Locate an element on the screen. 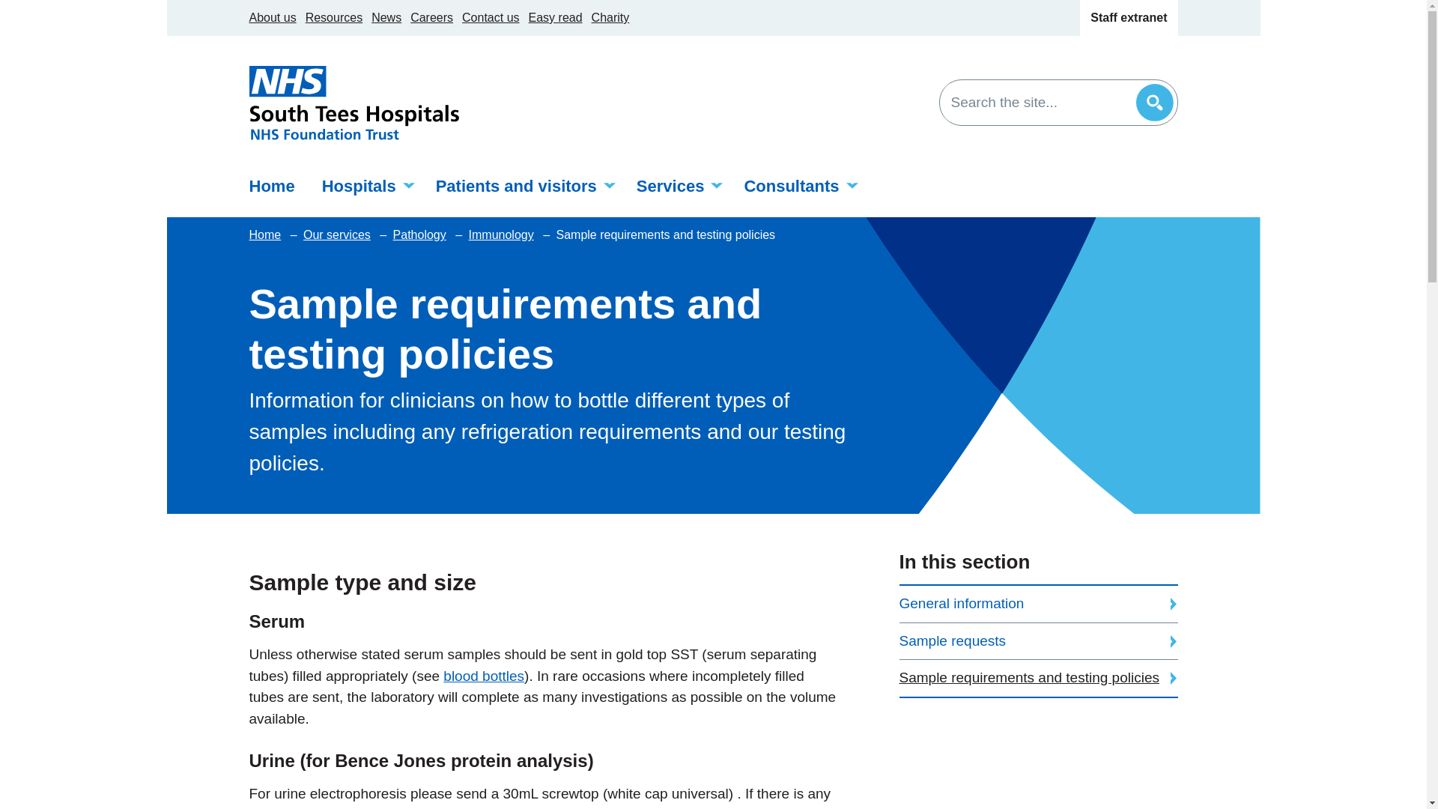  Easy read is located at coordinates (556, 18).